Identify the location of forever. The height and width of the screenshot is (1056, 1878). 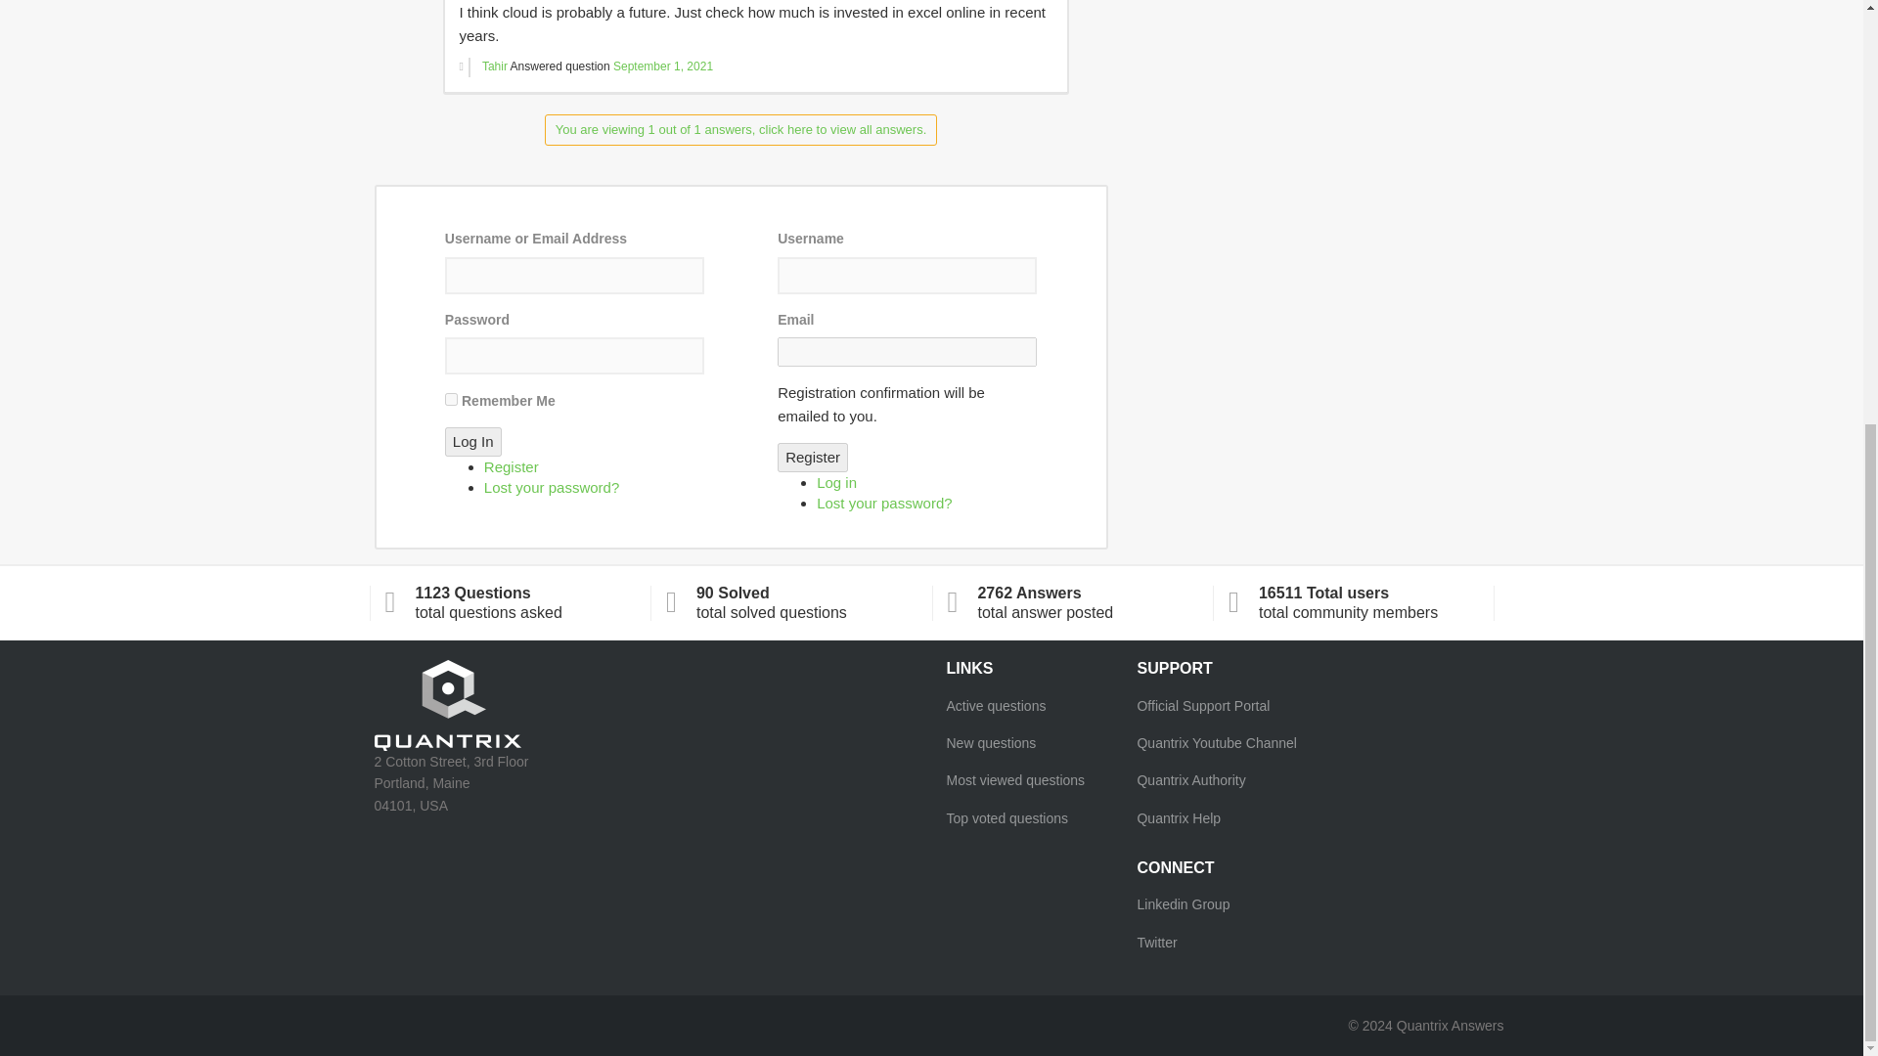
(452, 399).